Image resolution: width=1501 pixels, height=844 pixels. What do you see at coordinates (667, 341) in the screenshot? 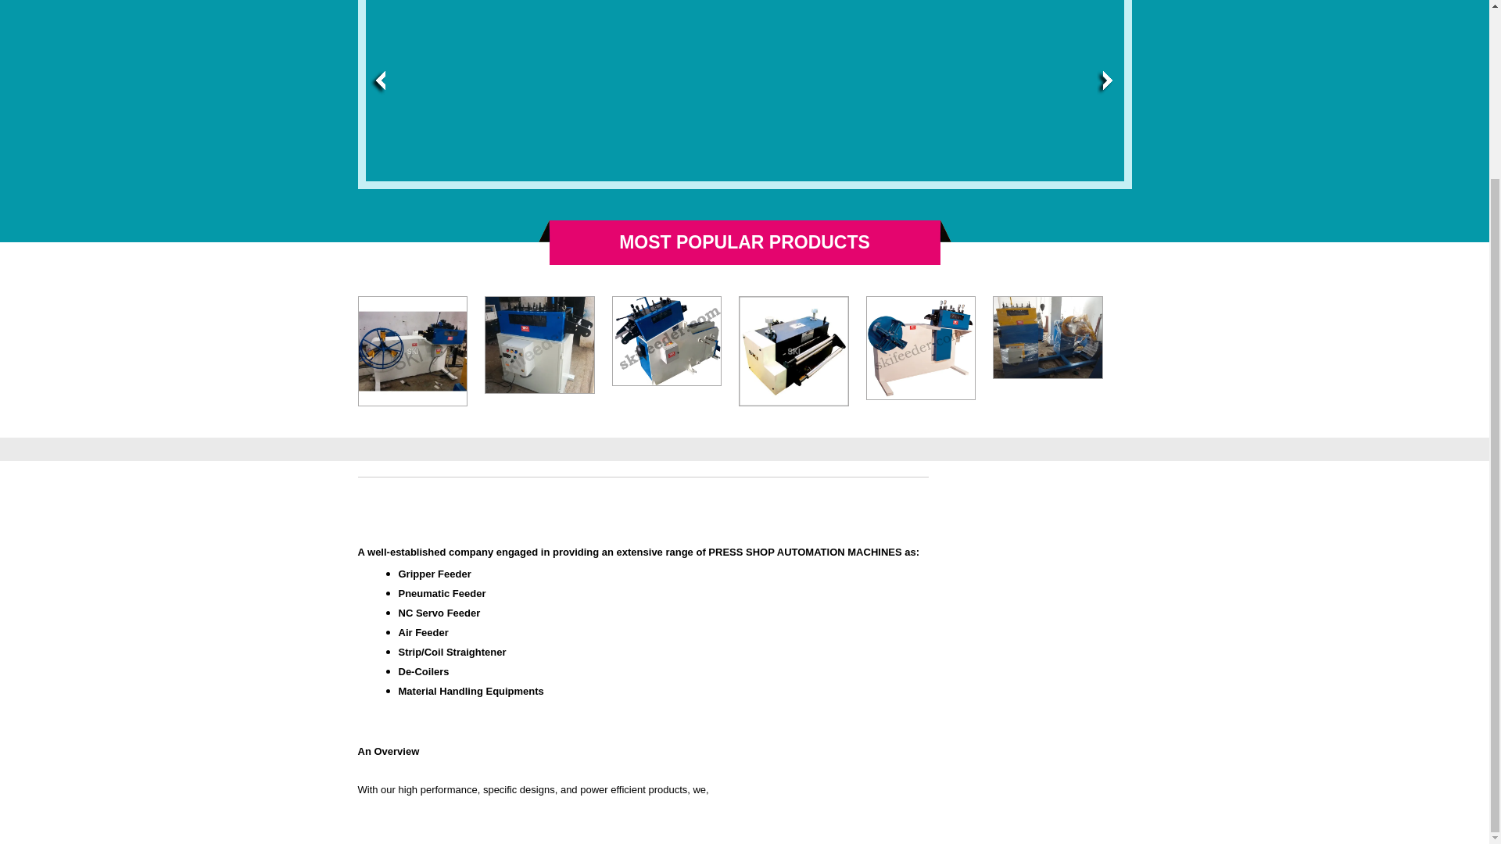
I see `Decoiler Straightener` at bounding box center [667, 341].